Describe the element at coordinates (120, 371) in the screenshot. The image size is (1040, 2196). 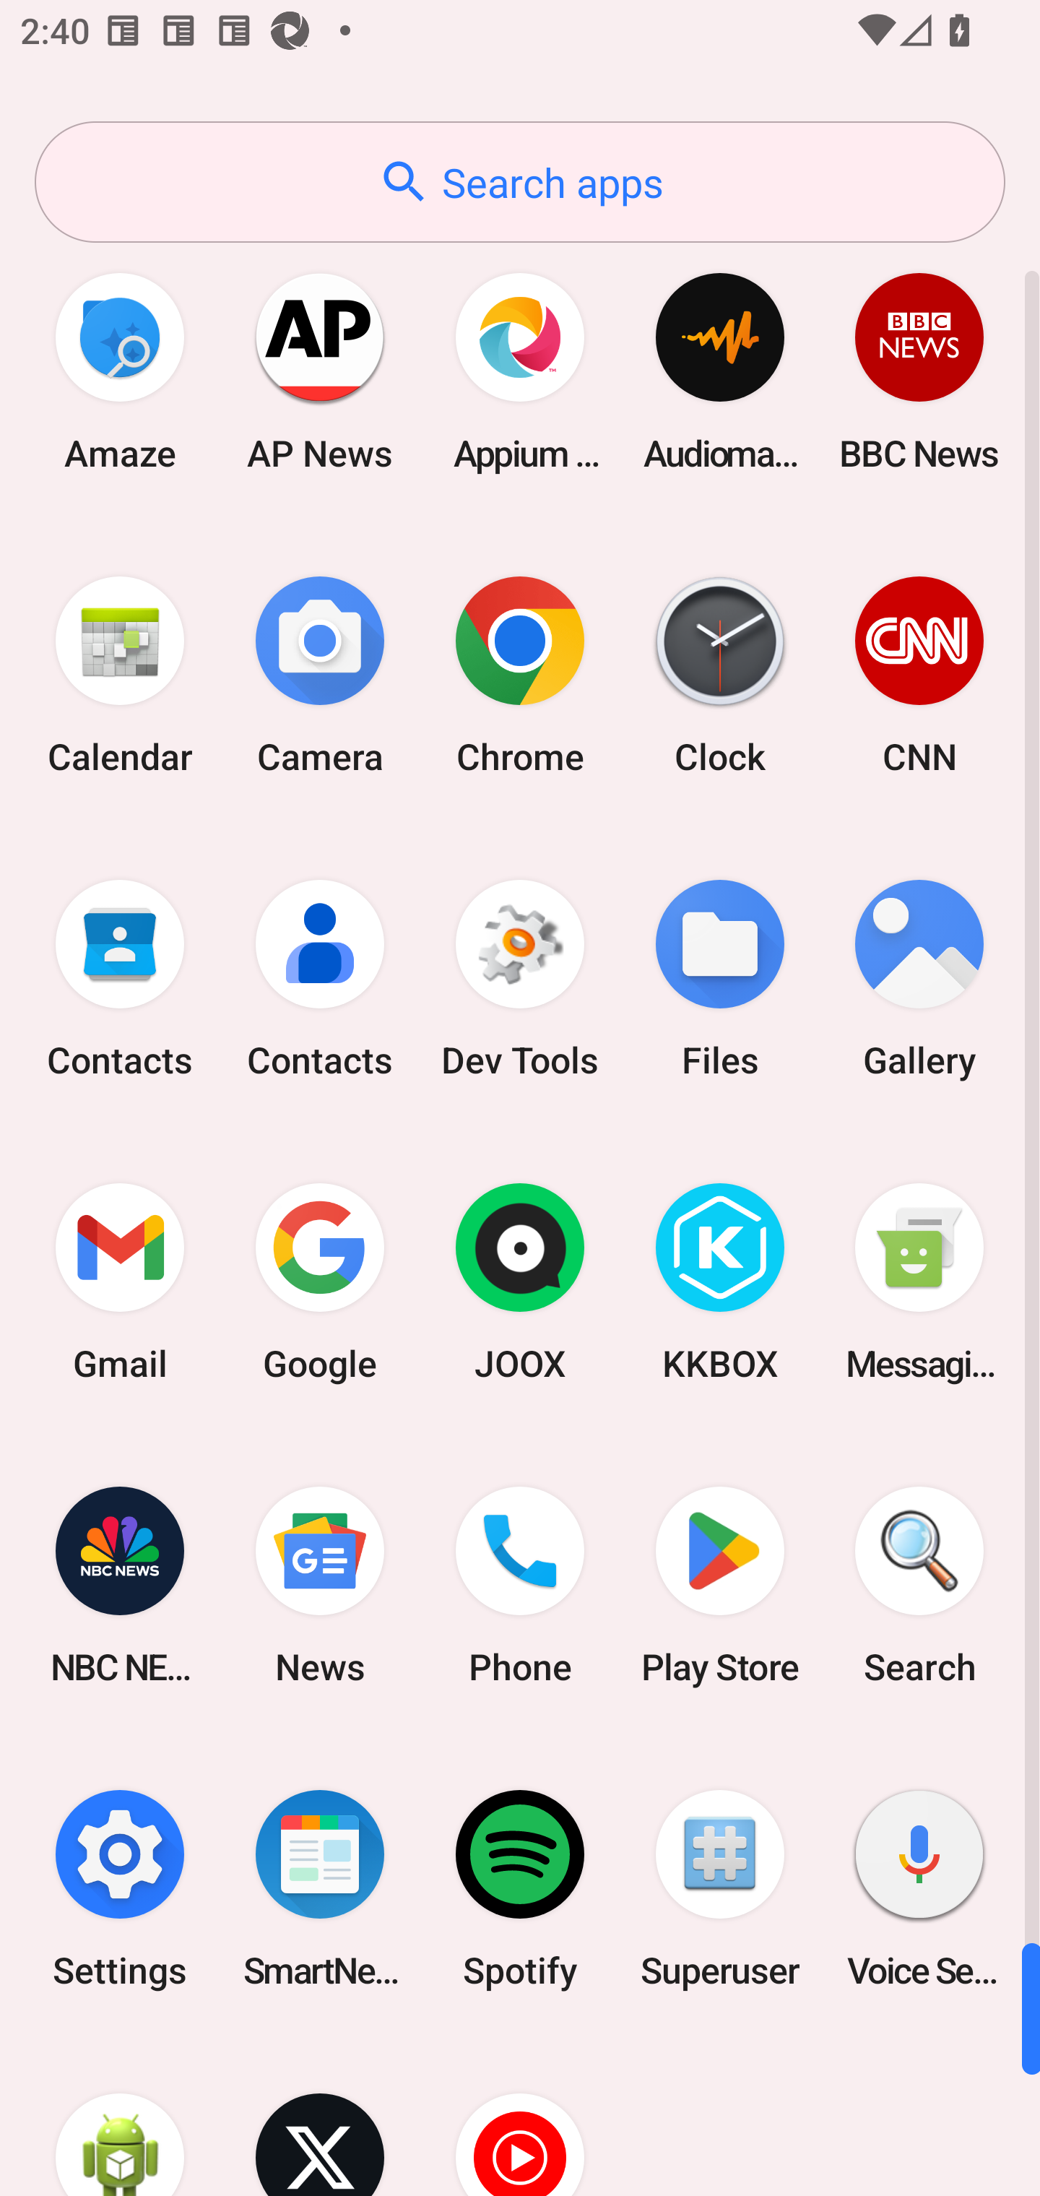
I see `Amaze` at that location.